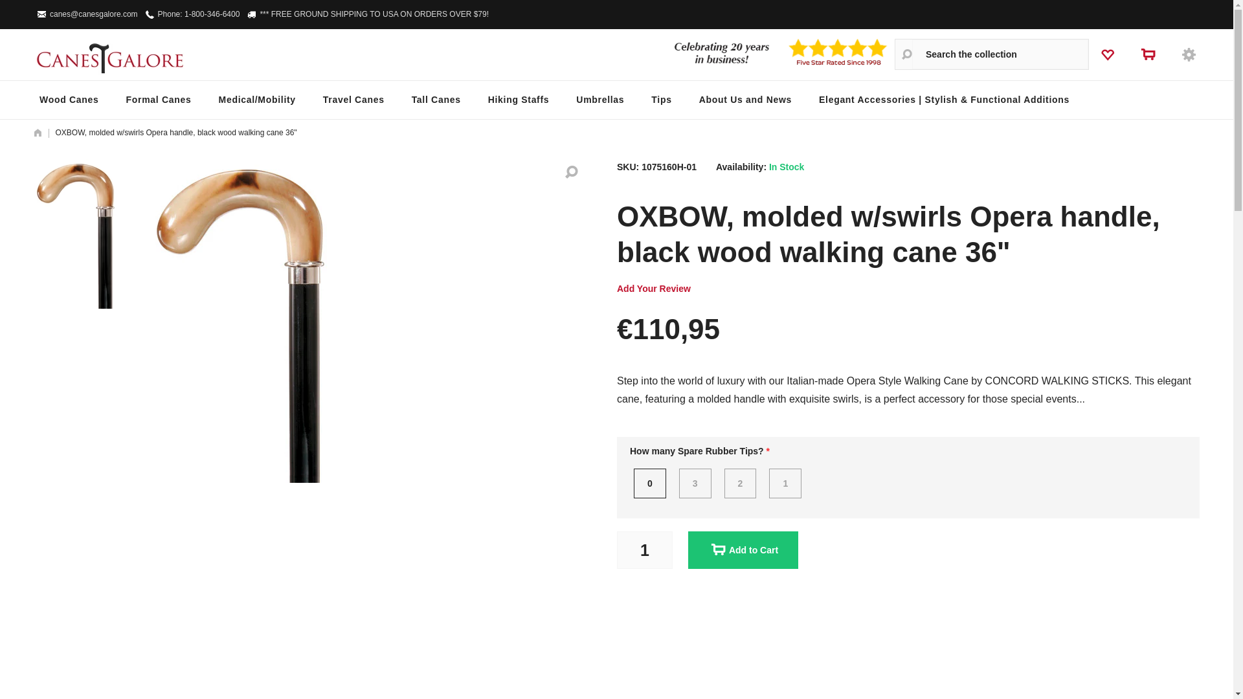 This screenshot has height=699, width=1243. What do you see at coordinates (660, 100) in the screenshot?
I see `Tips` at bounding box center [660, 100].